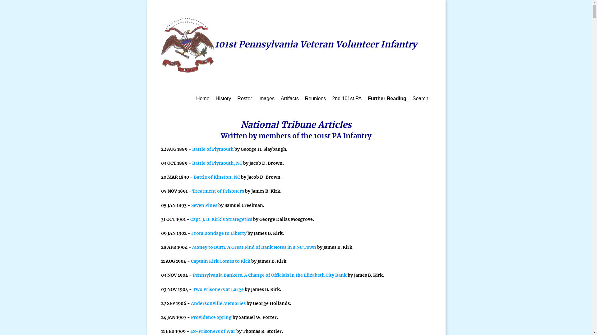 The width and height of the screenshot is (597, 335). Describe the element at coordinates (254, 247) in the screenshot. I see `Money to Burn. A Great Find of Bank Notes in a NC Town` at that location.